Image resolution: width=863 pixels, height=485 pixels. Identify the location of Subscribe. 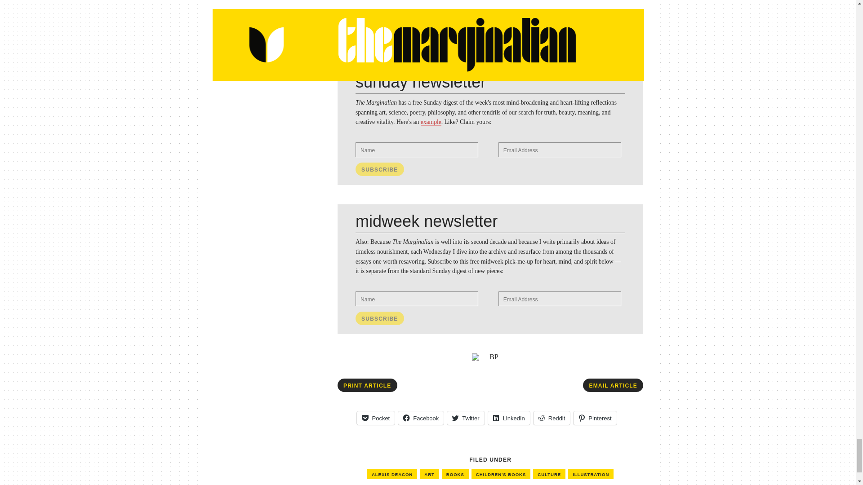
(379, 318).